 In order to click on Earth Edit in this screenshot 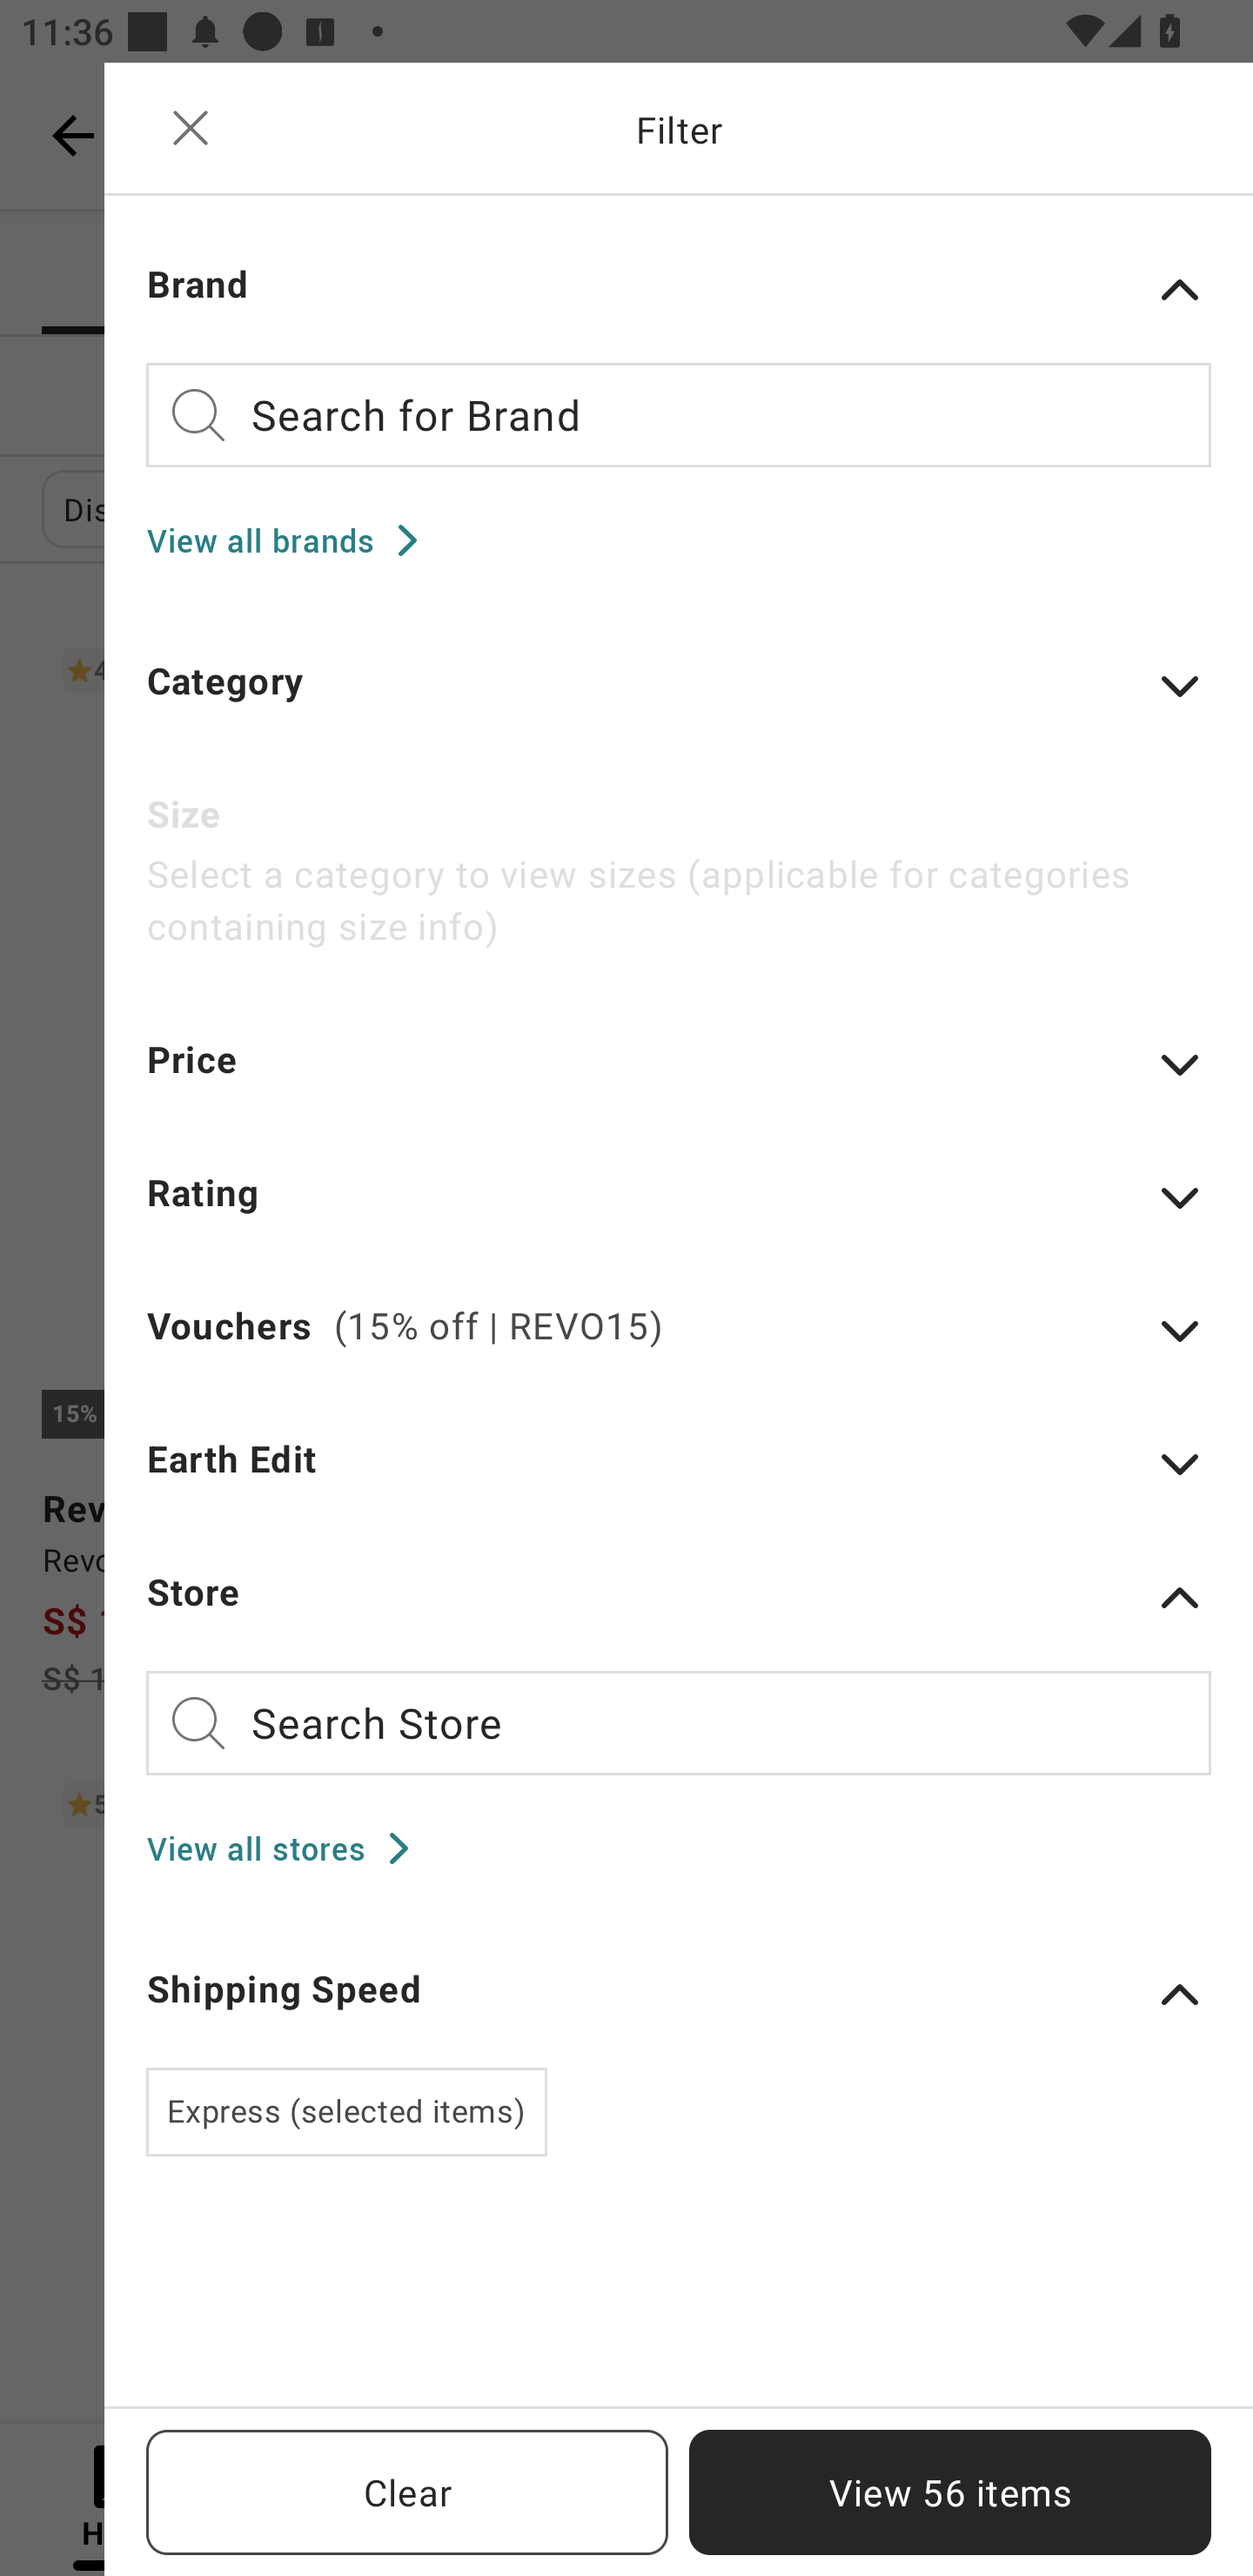, I will do `click(679, 1478)`.